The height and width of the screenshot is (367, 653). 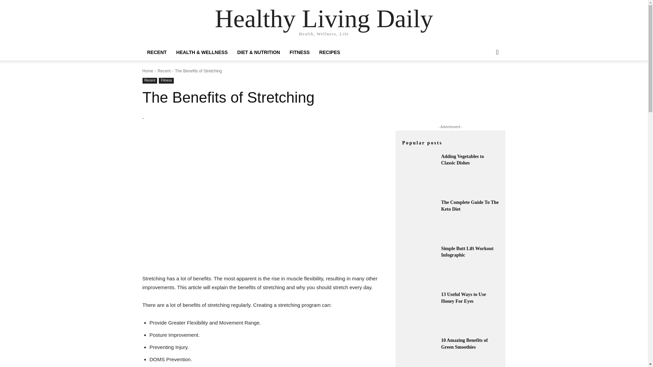 I want to click on Fitness, so click(x=166, y=81).